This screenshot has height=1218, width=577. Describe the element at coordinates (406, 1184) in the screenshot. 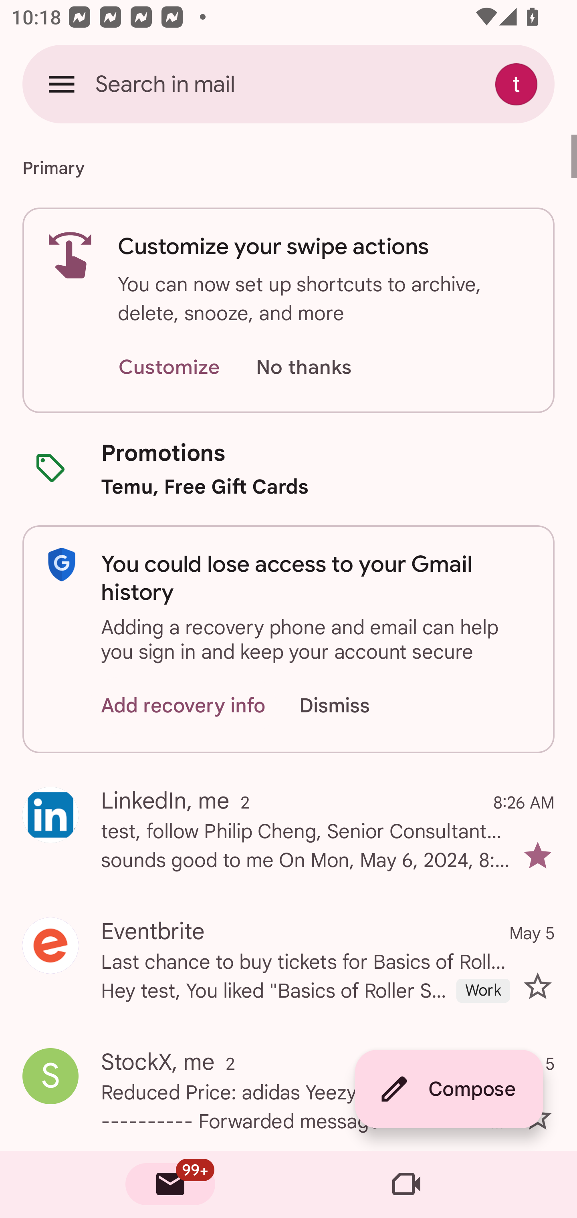

I see `Meet` at that location.